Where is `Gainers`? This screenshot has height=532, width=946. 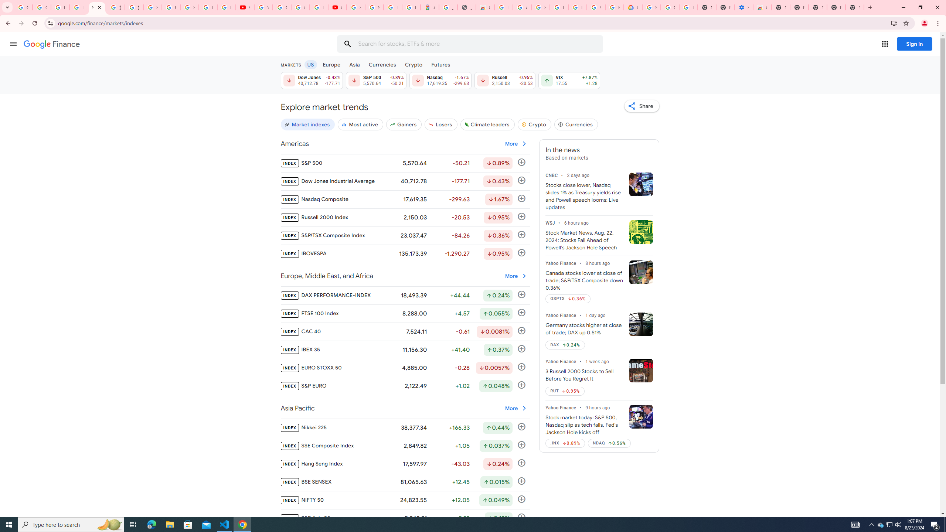
Gainers is located at coordinates (404, 124).